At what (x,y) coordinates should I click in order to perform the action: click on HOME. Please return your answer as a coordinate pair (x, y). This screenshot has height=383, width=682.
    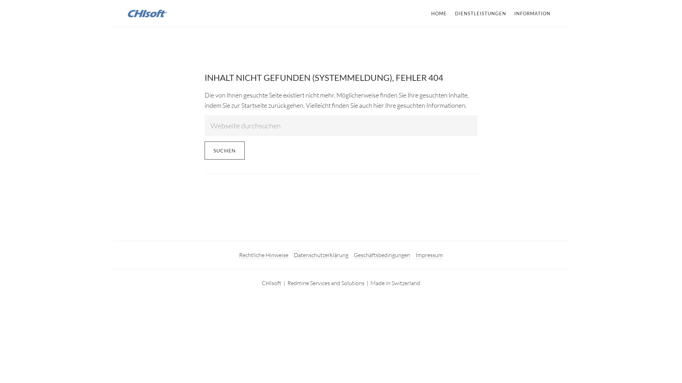
    Looking at the image, I should click on (439, 13).